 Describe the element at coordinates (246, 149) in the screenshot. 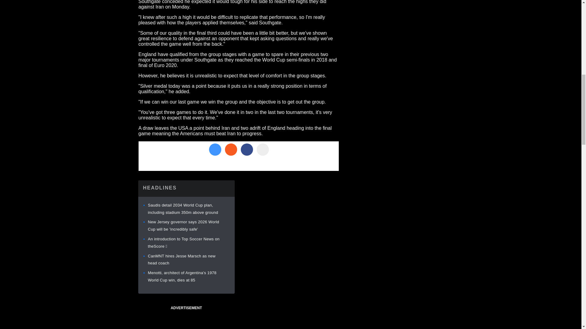

I see `Facebook` at that location.